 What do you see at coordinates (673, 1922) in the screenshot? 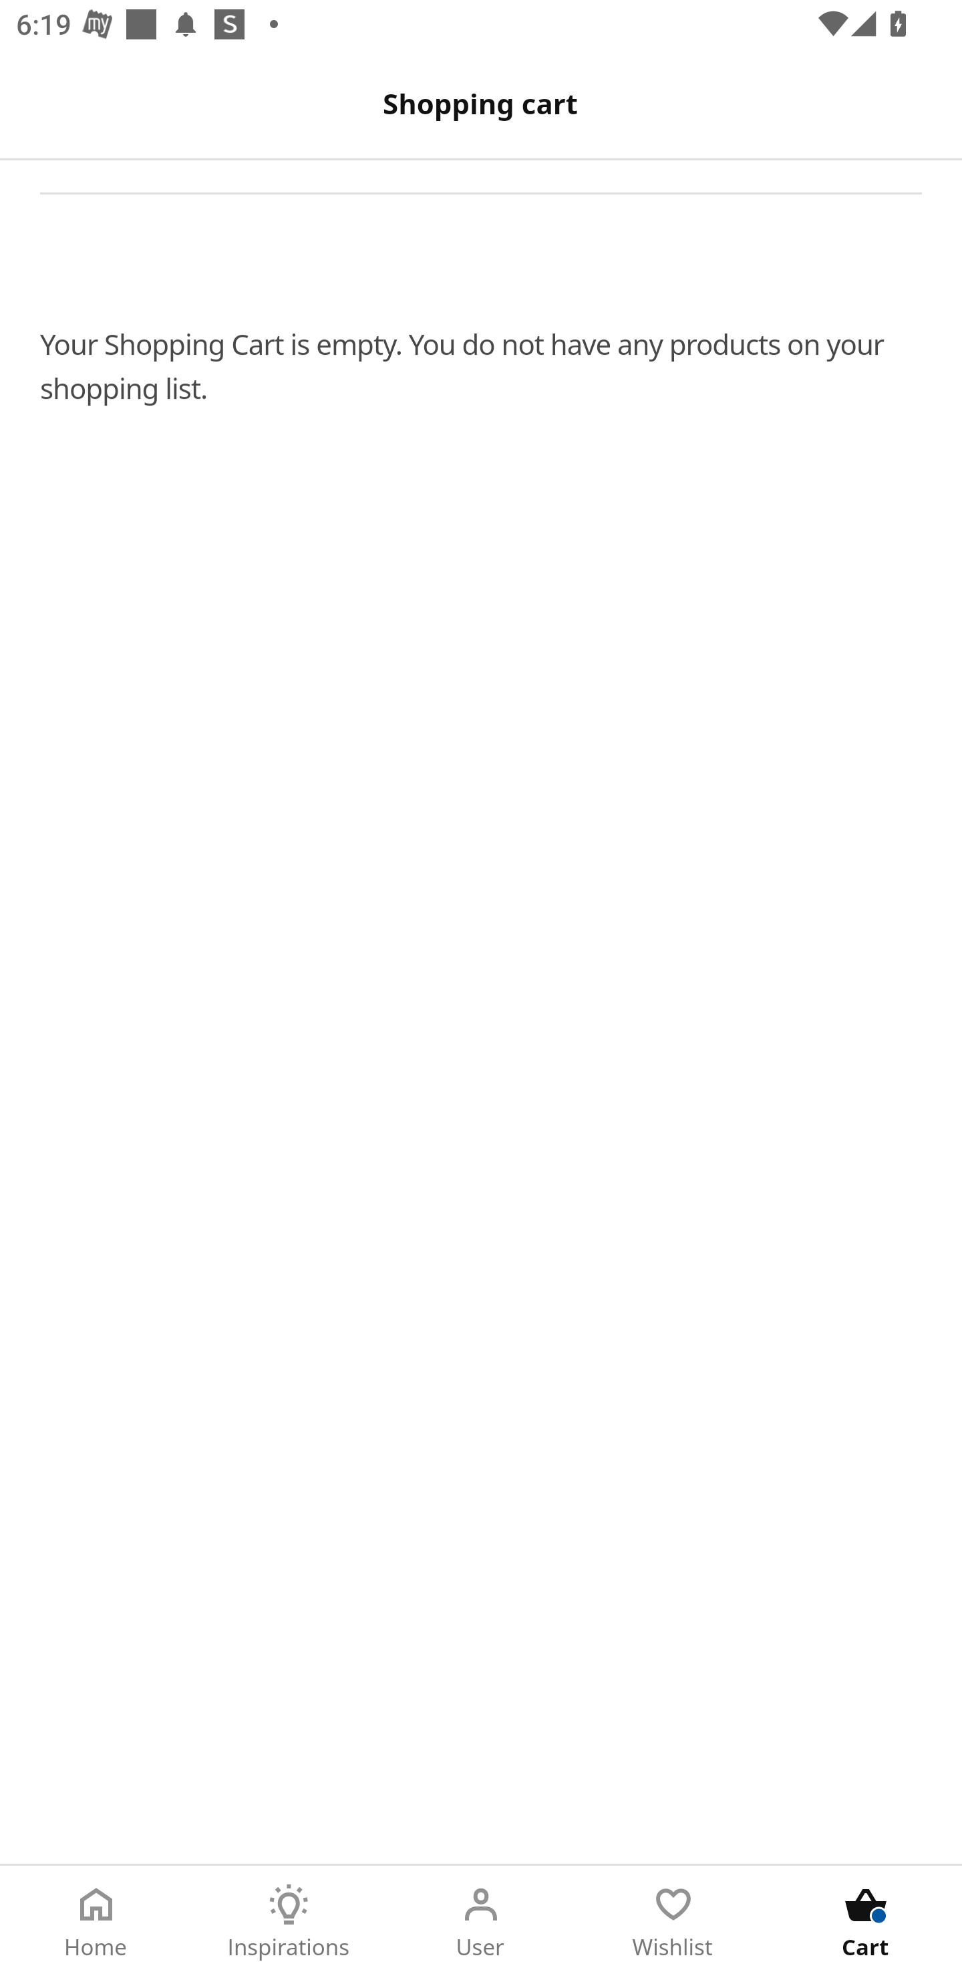
I see `Wishlist
Tab 4 of 5` at bounding box center [673, 1922].